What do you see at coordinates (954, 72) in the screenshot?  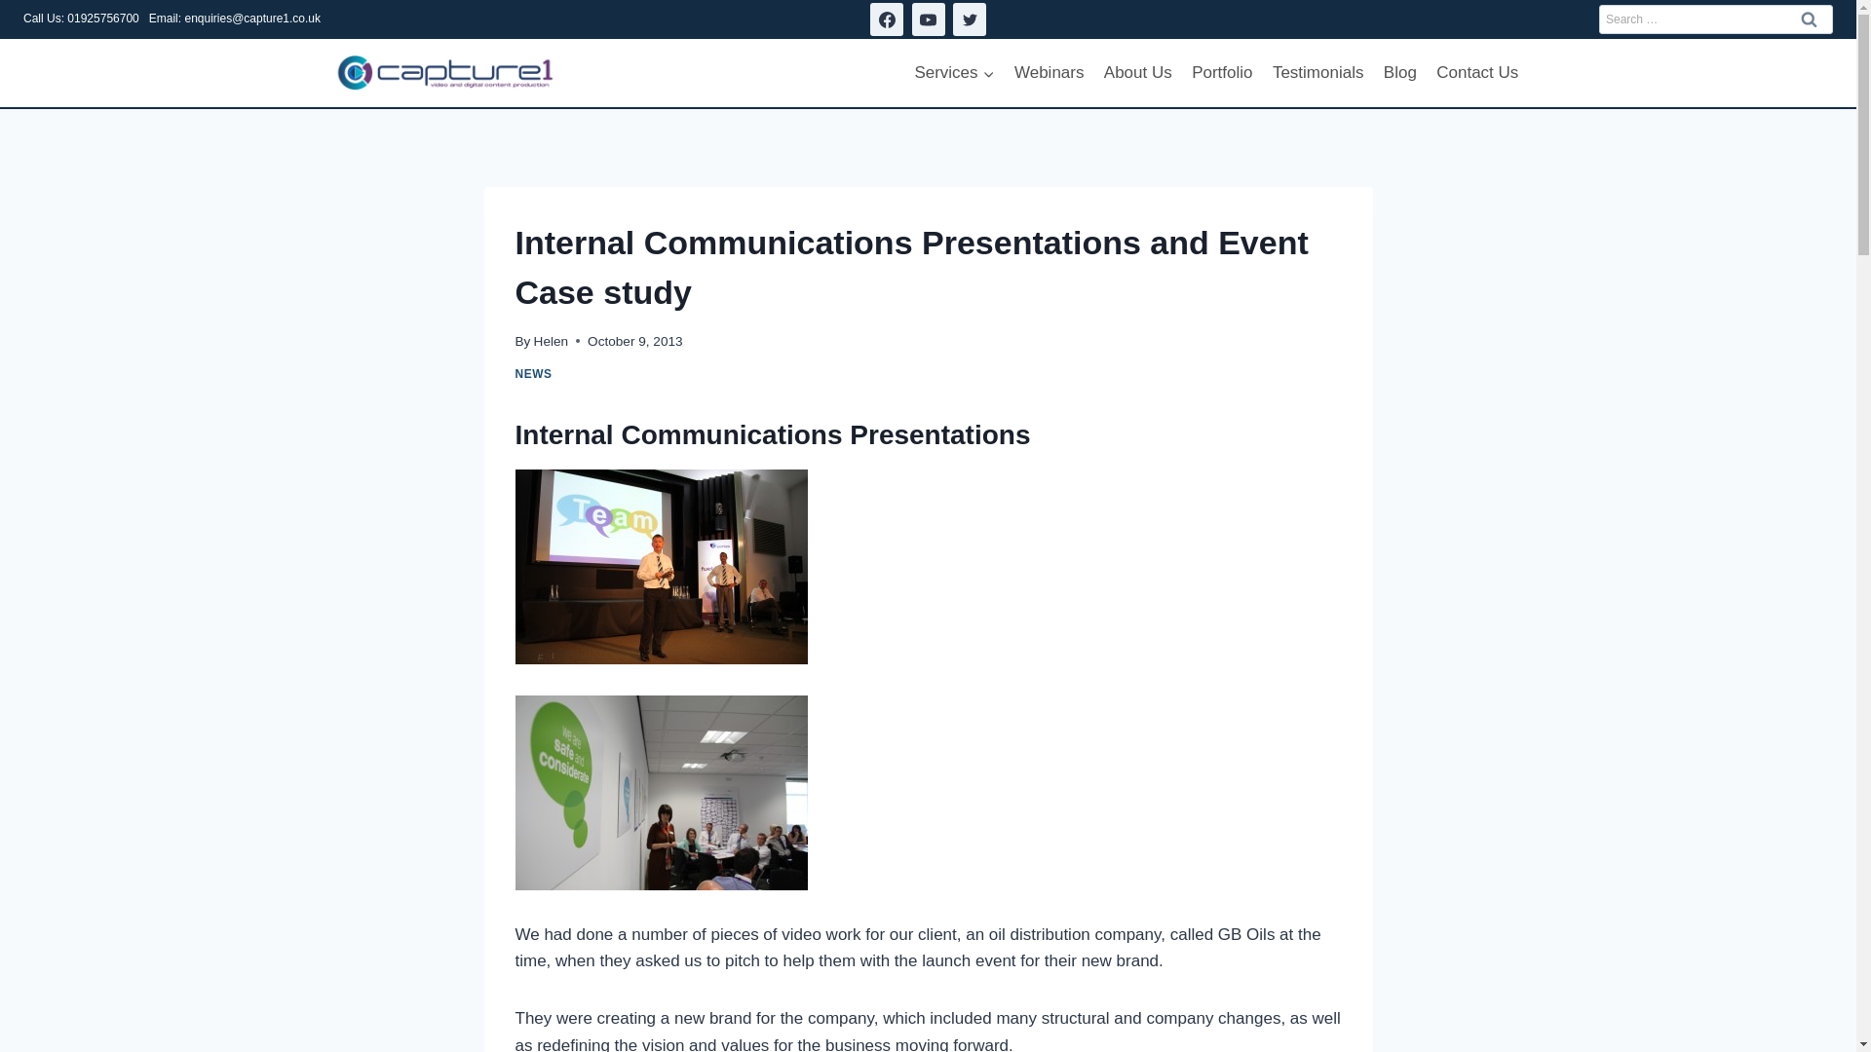 I see `Services` at bounding box center [954, 72].